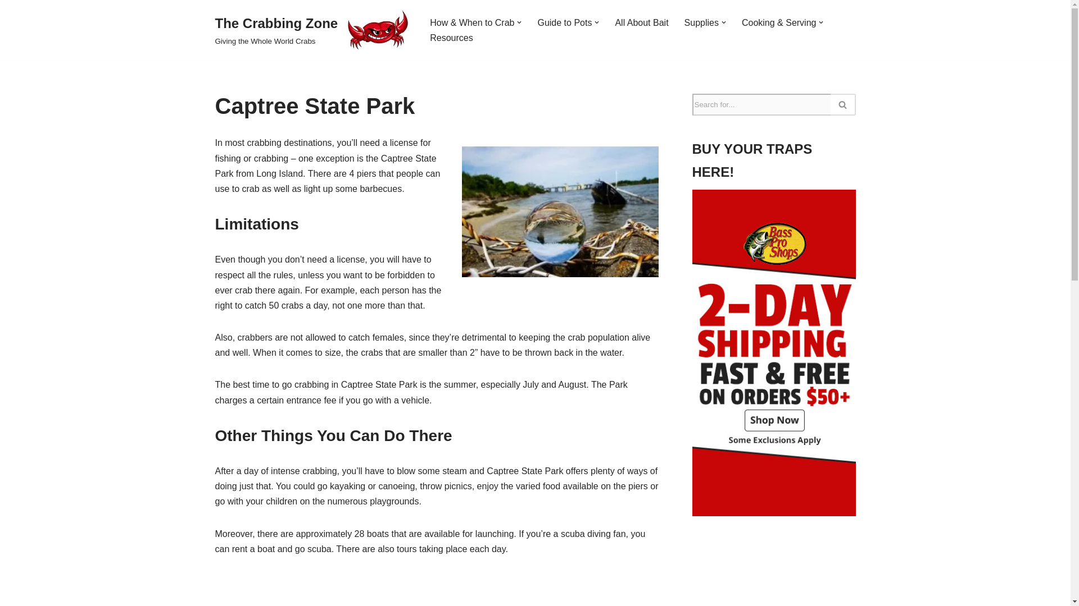 The width and height of the screenshot is (1079, 606). I want to click on All About Bait, so click(641, 22).